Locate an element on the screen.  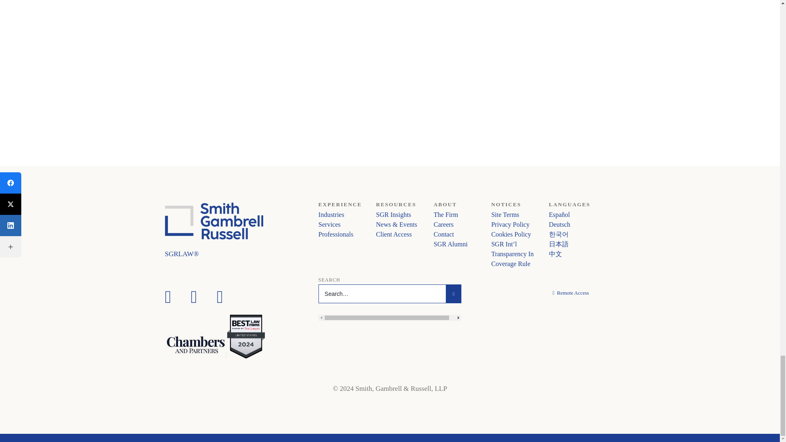
Professionals is located at coordinates (336, 234).